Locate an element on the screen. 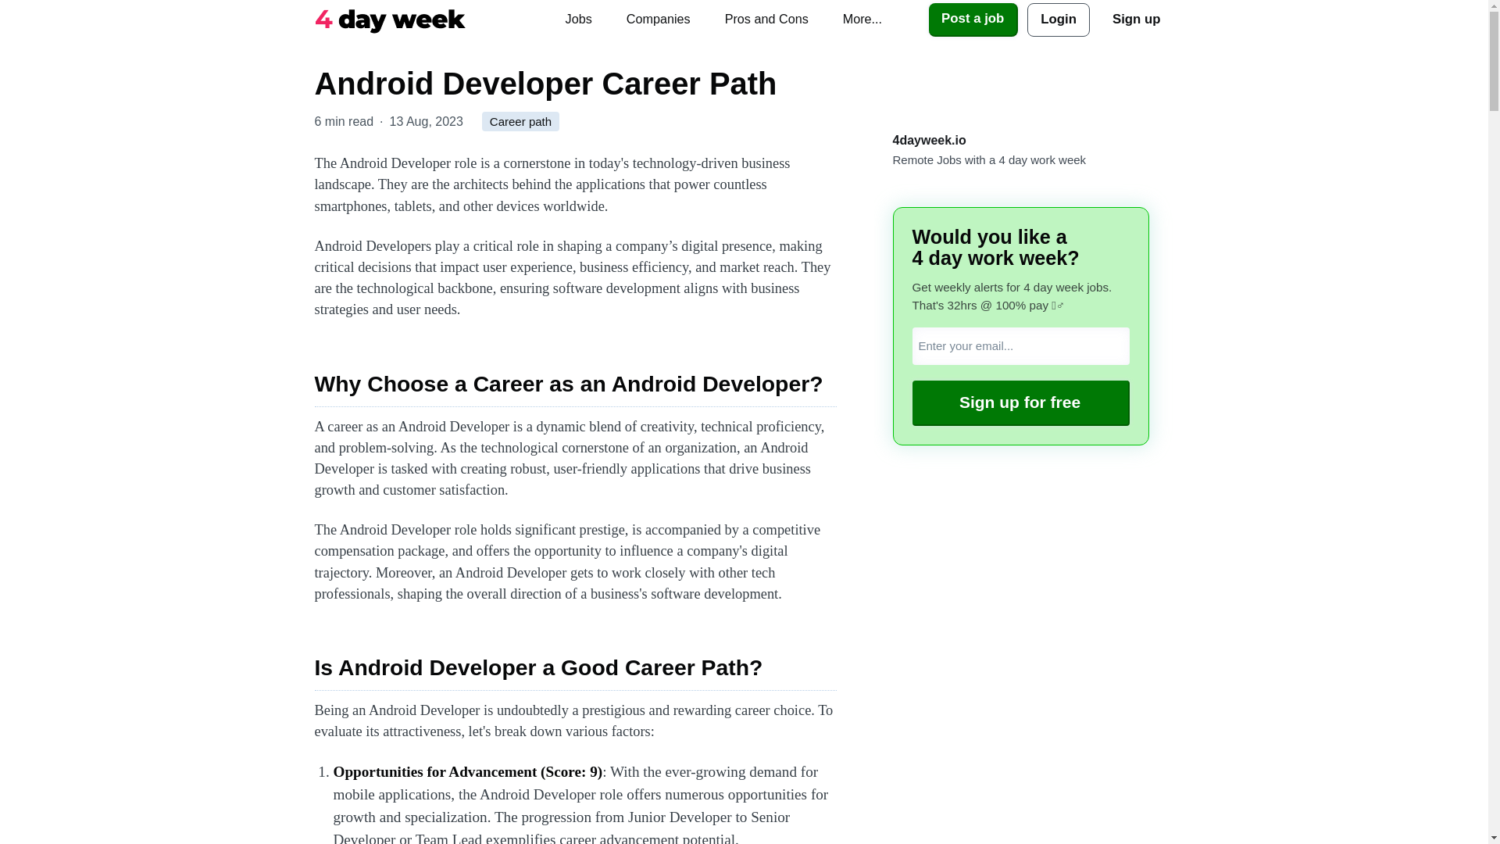 This screenshot has width=1500, height=844. Jobs is located at coordinates (578, 19).